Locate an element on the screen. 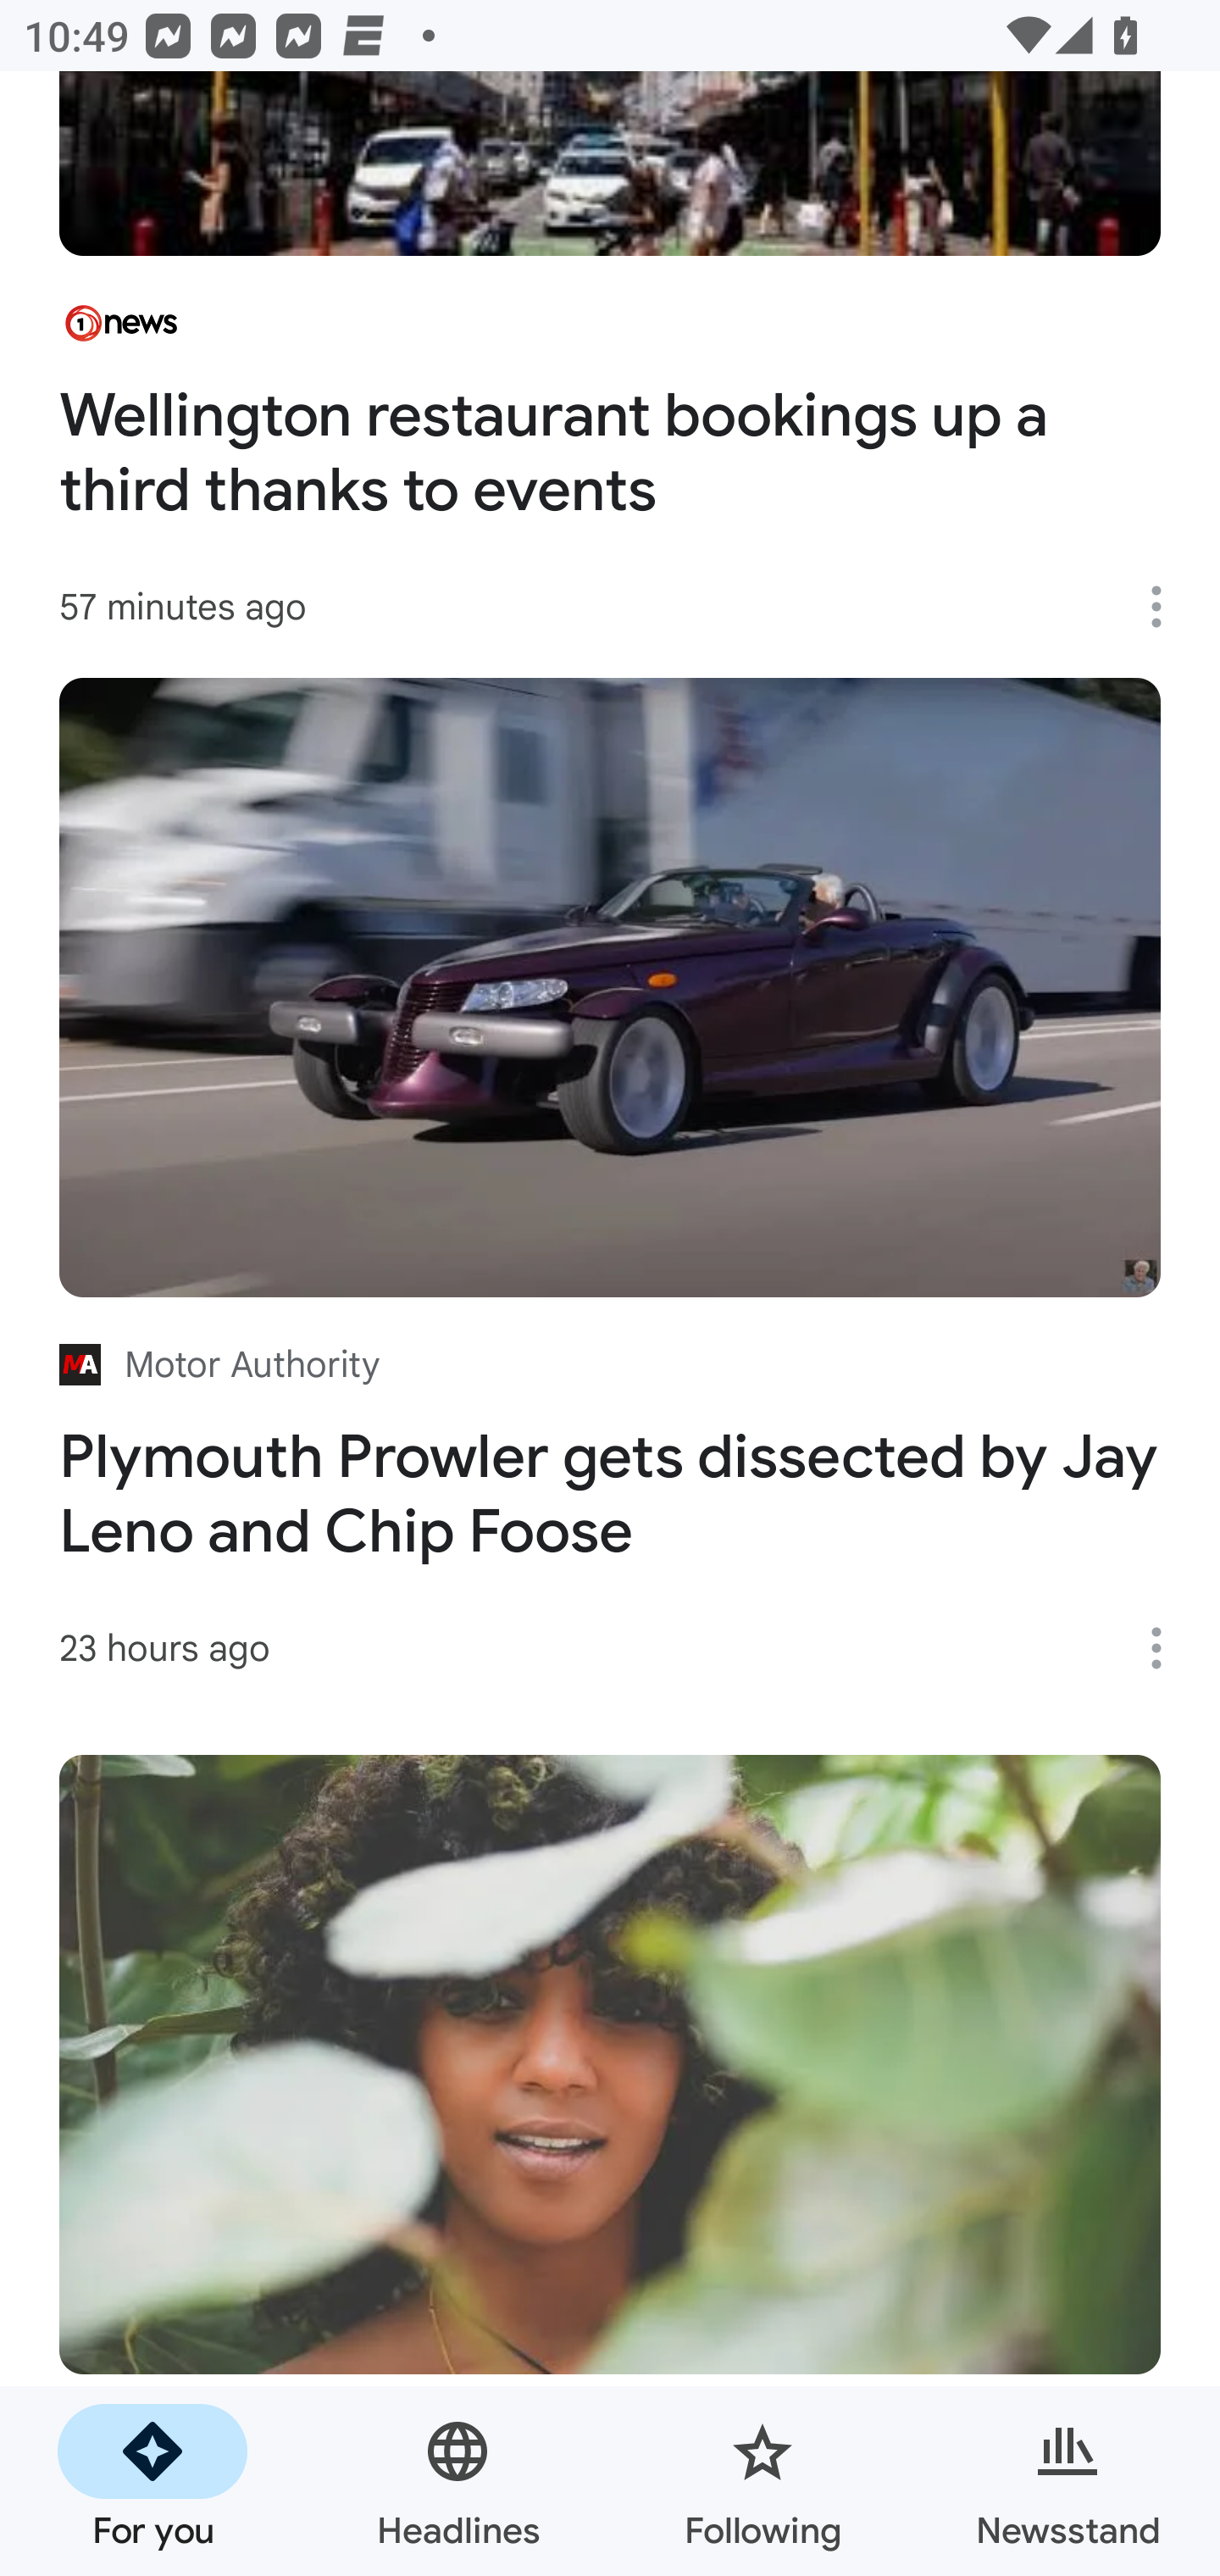 This screenshot has width=1220, height=2576. Headlines is located at coordinates (457, 2481).